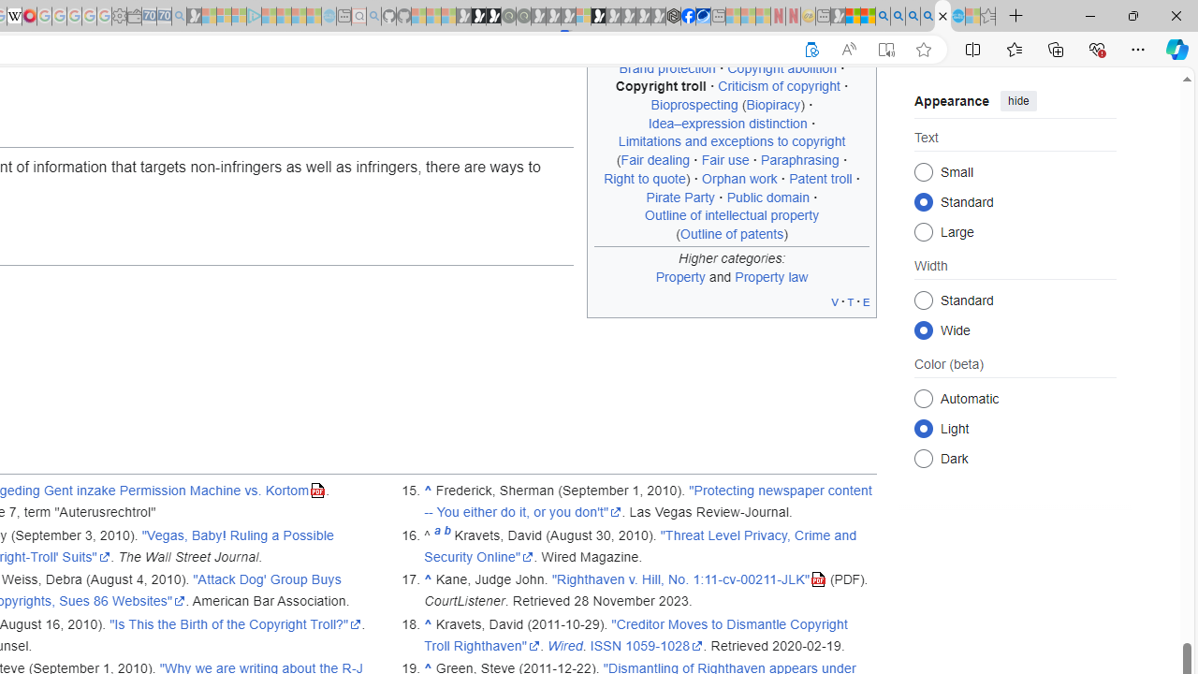  Describe the element at coordinates (957, 17) in the screenshot. I see `Services - Maintenance | Sky Blue Bikes - Sky Blue Bikes` at that location.